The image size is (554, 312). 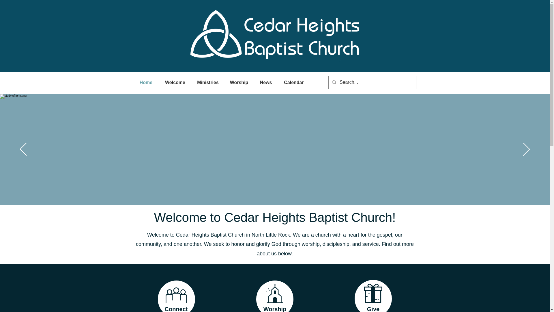 I want to click on Give, so click(x=373, y=309).